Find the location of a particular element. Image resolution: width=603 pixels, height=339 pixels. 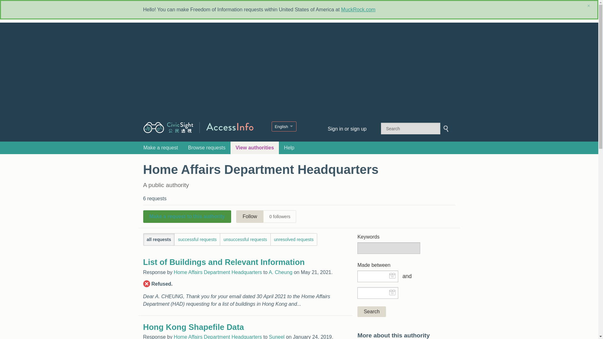

Browse requests is located at coordinates (207, 148).